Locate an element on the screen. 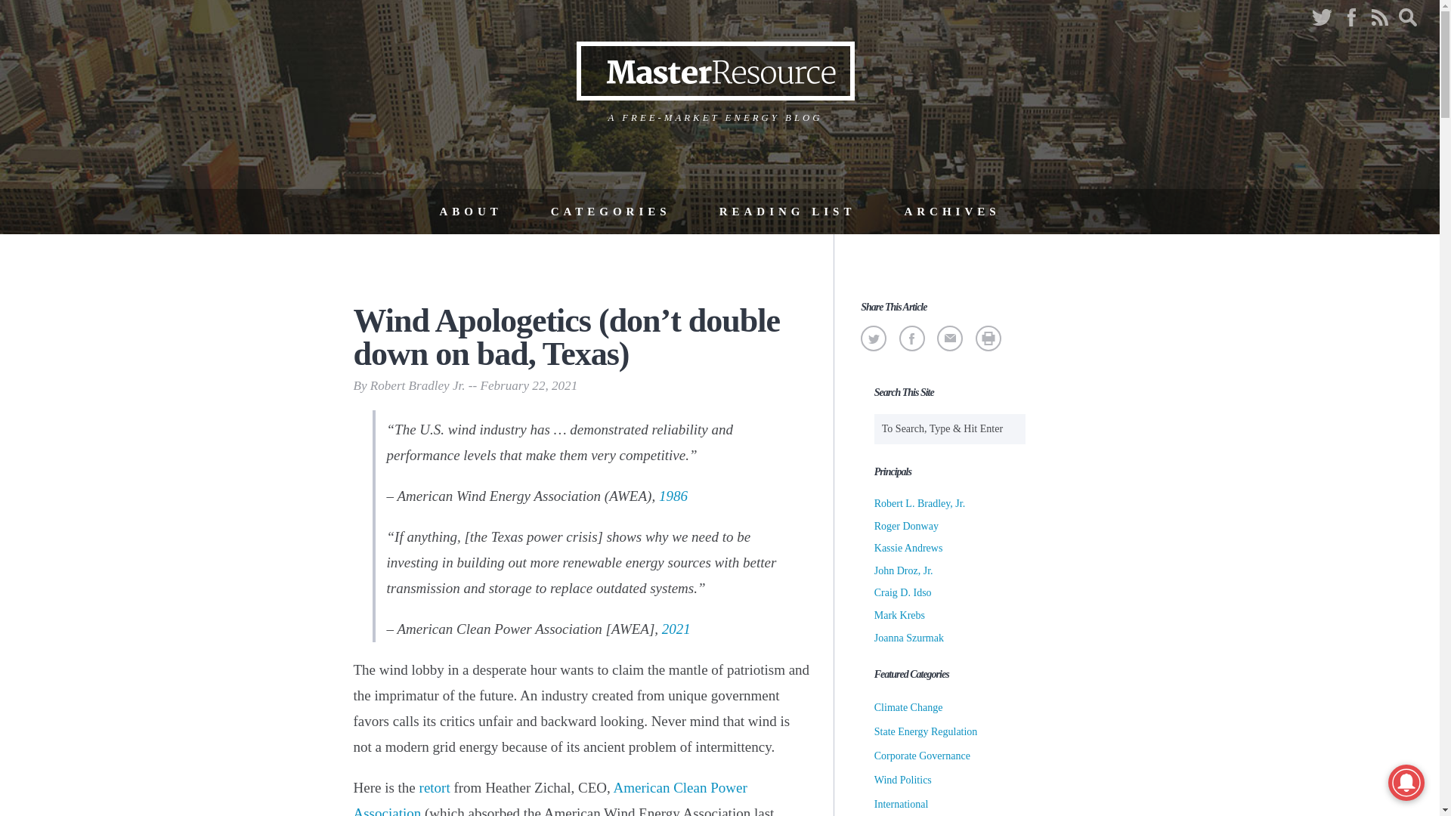 The height and width of the screenshot is (816, 1451). Mark Krebs is located at coordinates (899, 615).